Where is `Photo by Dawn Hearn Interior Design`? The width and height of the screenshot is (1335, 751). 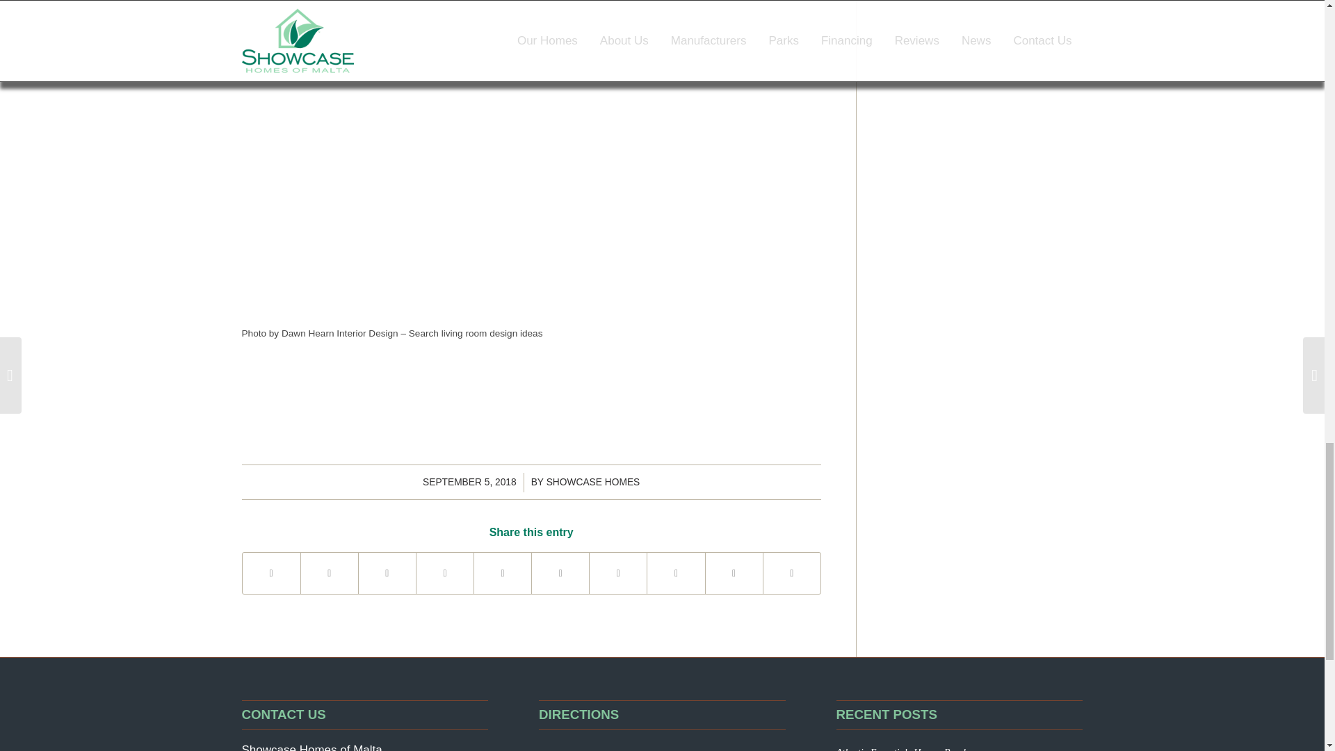 Photo by Dawn Hearn Interior Design is located at coordinates (320, 333).